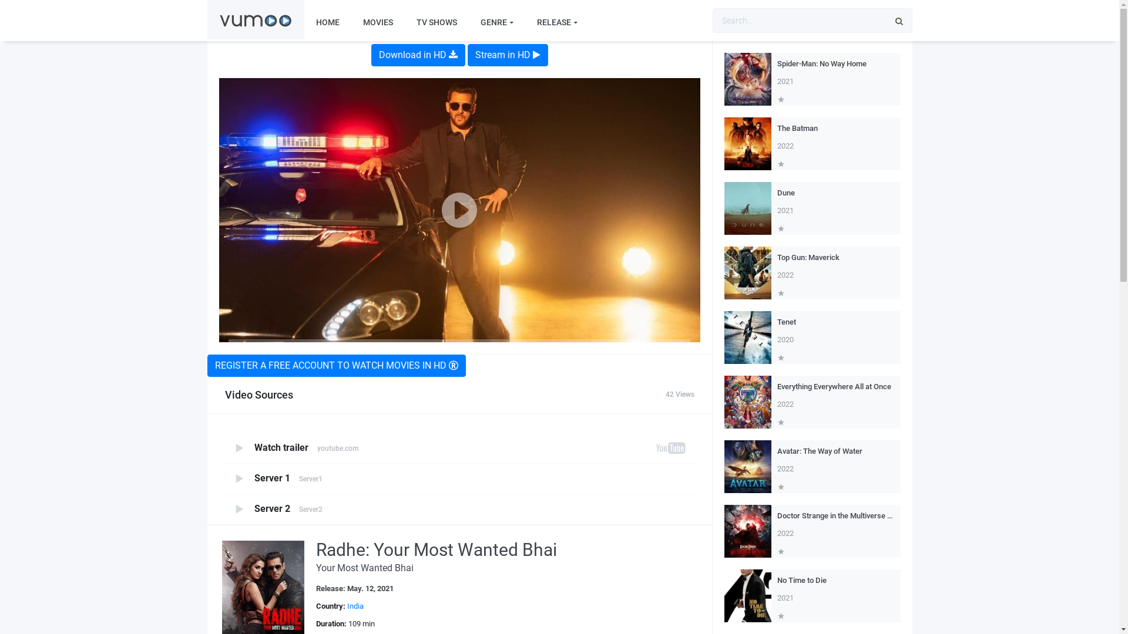  What do you see at coordinates (508, 55) in the screenshot?
I see `Stream in HD` at bounding box center [508, 55].